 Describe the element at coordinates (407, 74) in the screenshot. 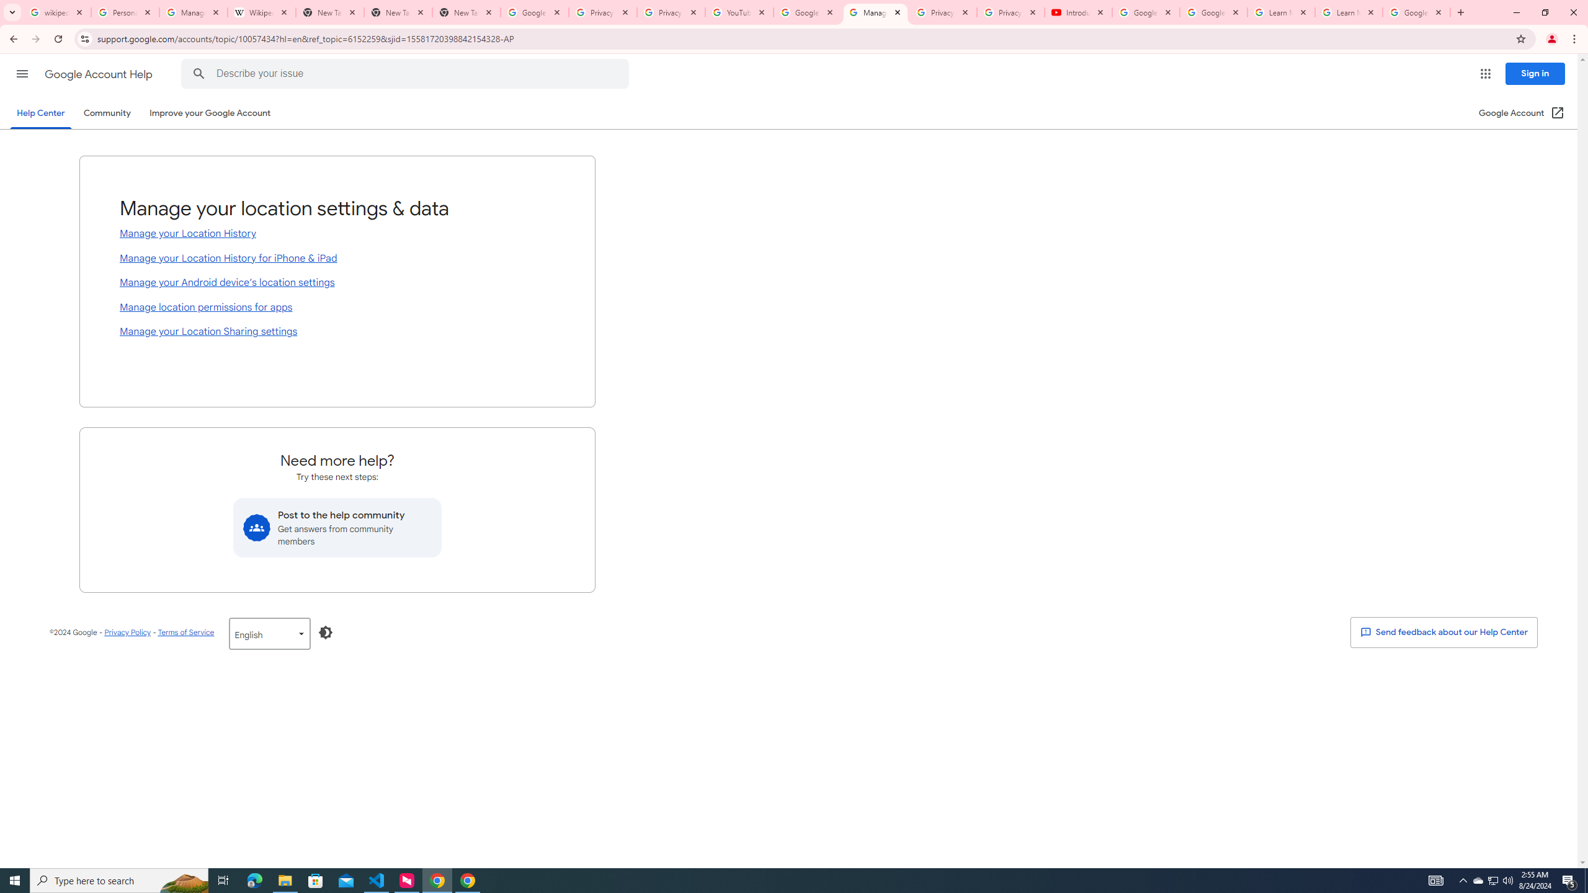

I see `Describe your issue` at that location.